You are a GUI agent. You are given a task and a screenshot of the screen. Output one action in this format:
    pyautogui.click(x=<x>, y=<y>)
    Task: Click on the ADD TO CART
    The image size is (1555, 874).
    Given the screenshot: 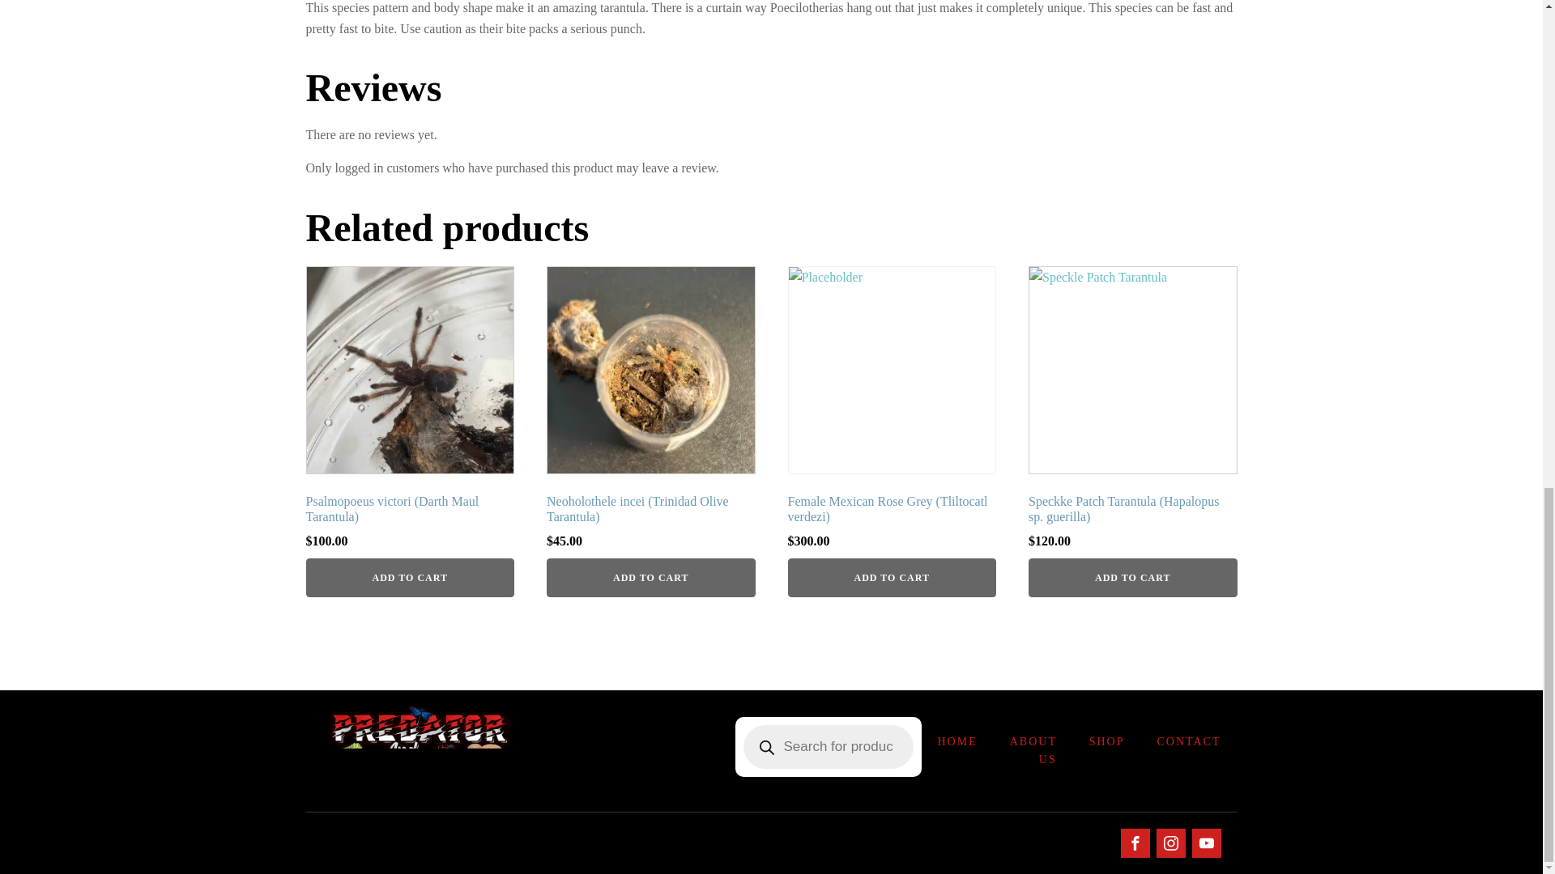 What is the action you would take?
    pyautogui.click(x=891, y=578)
    